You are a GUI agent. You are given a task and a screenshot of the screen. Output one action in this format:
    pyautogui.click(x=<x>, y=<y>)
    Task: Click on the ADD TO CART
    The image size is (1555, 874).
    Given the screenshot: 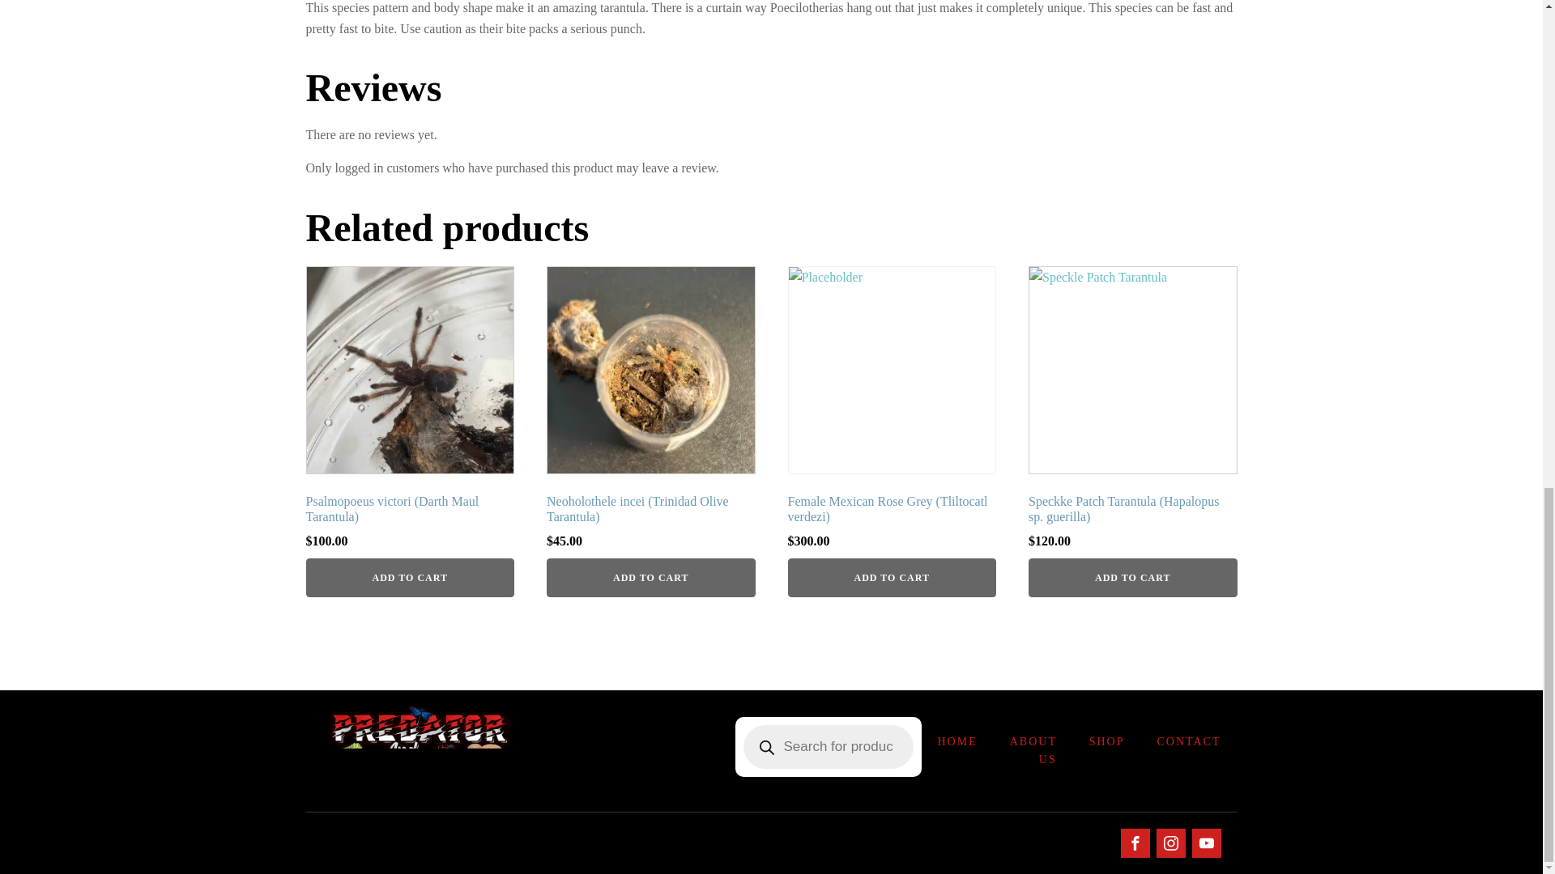 What is the action you would take?
    pyautogui.click(x=891, y=578)
    